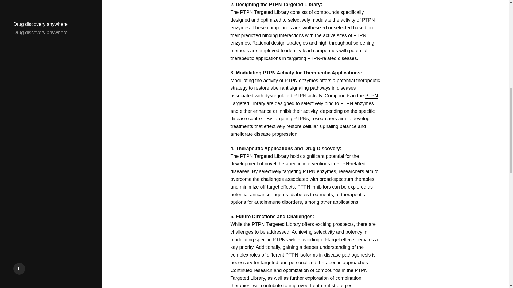 The height and width of the screenshot is (288, 513). What do you see at coordinates (265, 12) in the screenshot?
I see `PTPN Targeted Library` at bounding box center [265, 12].